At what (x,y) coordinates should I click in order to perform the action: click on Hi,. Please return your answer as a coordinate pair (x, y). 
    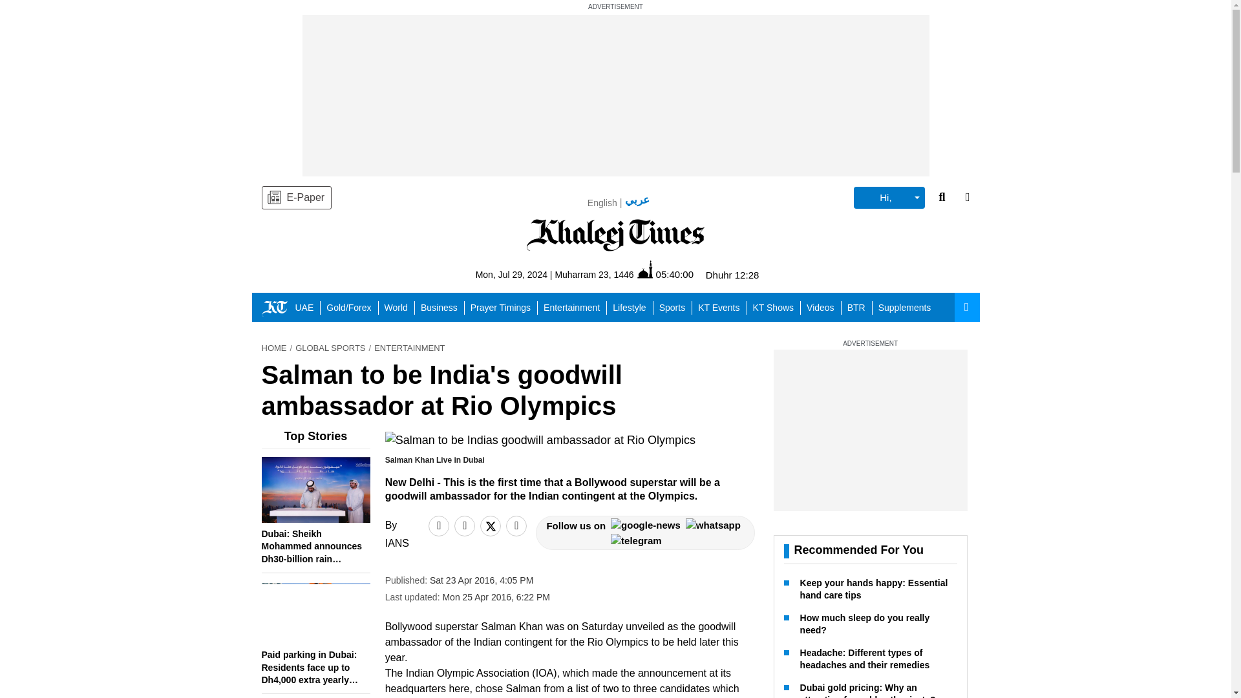
    Looking at the image, I should click on (889, 198).